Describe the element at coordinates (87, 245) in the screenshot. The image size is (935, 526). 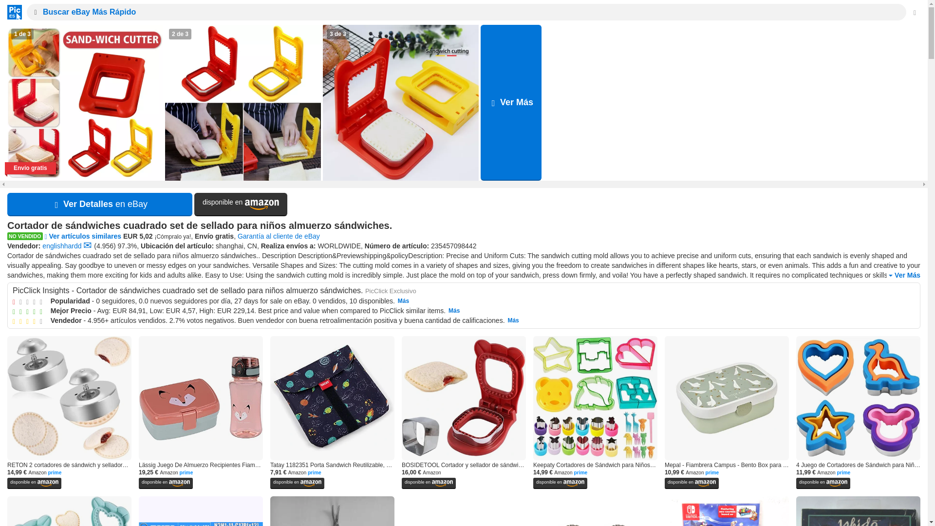
I see `Contacto Vendedor` at that location.